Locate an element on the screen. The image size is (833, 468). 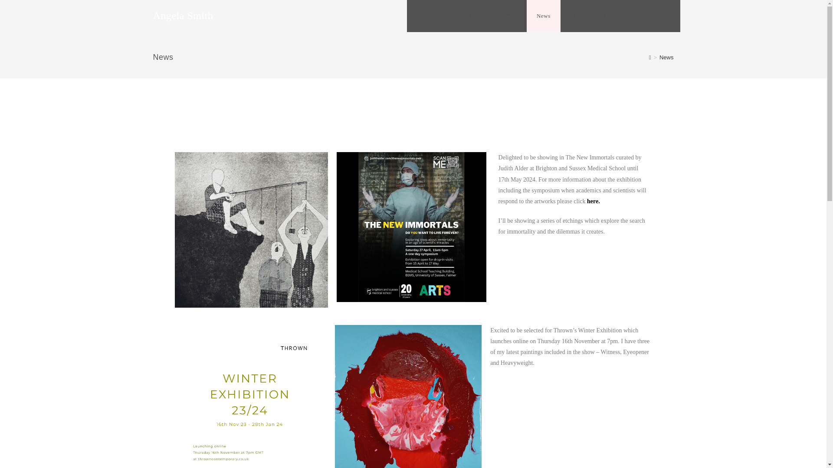
Contact is located at coordinates (660, 16).